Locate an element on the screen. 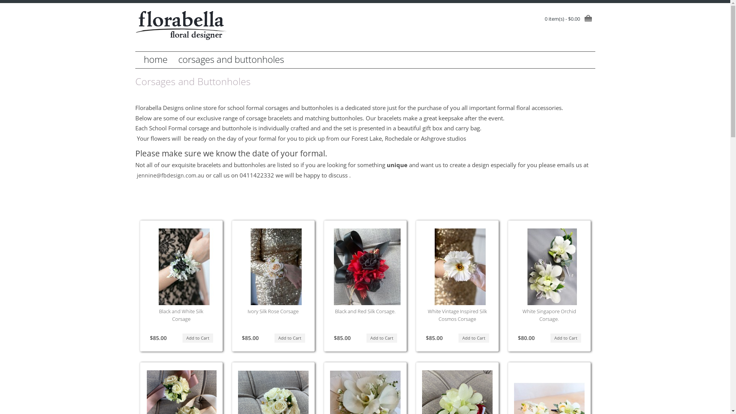 This screenshot has height=414, width=736. corsages and buttonholes is located at coordinates (231, 59).